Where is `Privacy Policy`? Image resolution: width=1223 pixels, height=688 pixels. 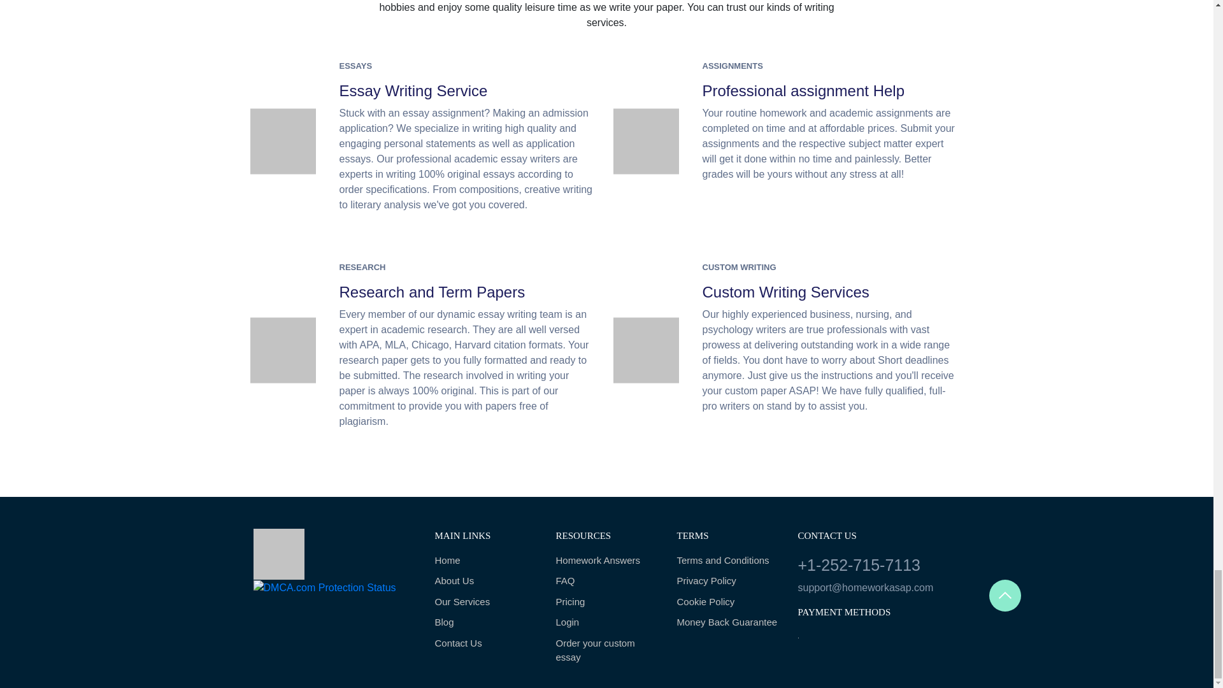
Privacy Policy is located at coordinates (727, 581).